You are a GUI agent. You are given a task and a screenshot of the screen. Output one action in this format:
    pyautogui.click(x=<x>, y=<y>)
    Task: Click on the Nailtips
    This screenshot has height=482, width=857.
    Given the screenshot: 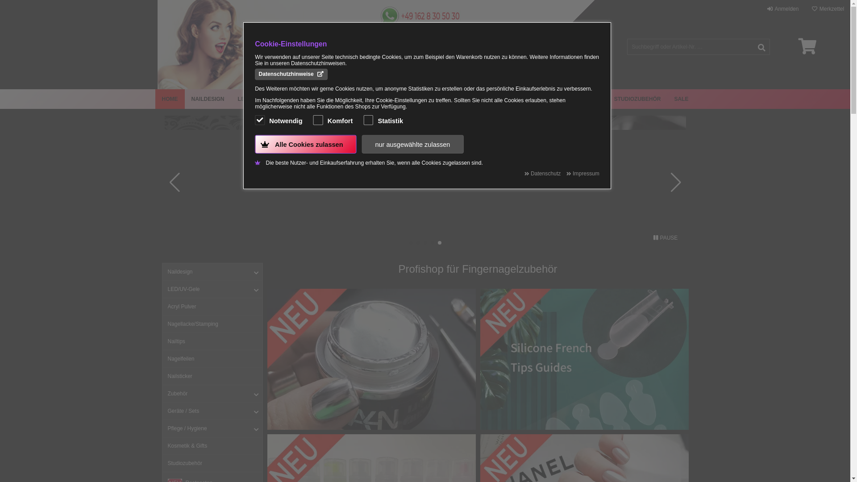 What is the action you would take?
    pyautogui.click(x=212, y=342)
    